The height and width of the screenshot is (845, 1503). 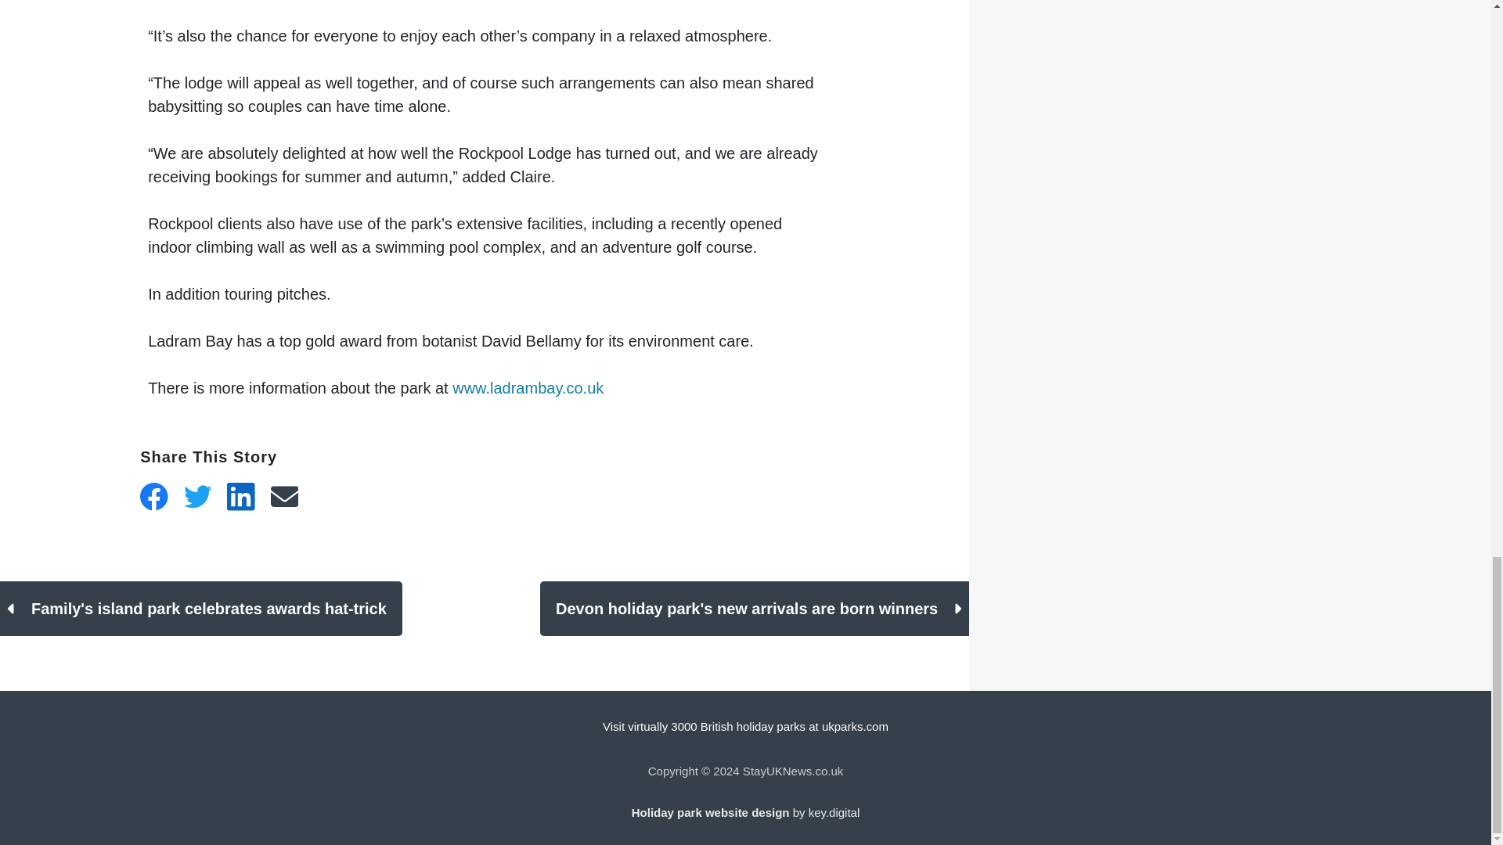 I want to click on Devon holiday park's new arrivals are born winners, so click(x=755, y=609).